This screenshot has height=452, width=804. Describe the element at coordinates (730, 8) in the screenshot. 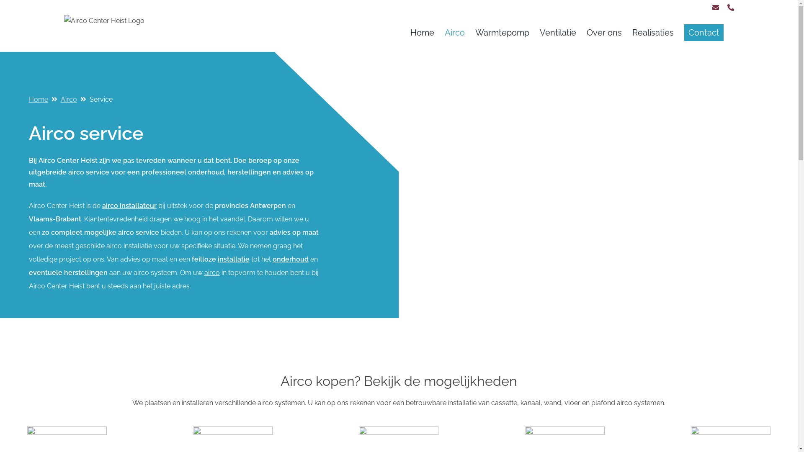

I see `Phone` at that location.